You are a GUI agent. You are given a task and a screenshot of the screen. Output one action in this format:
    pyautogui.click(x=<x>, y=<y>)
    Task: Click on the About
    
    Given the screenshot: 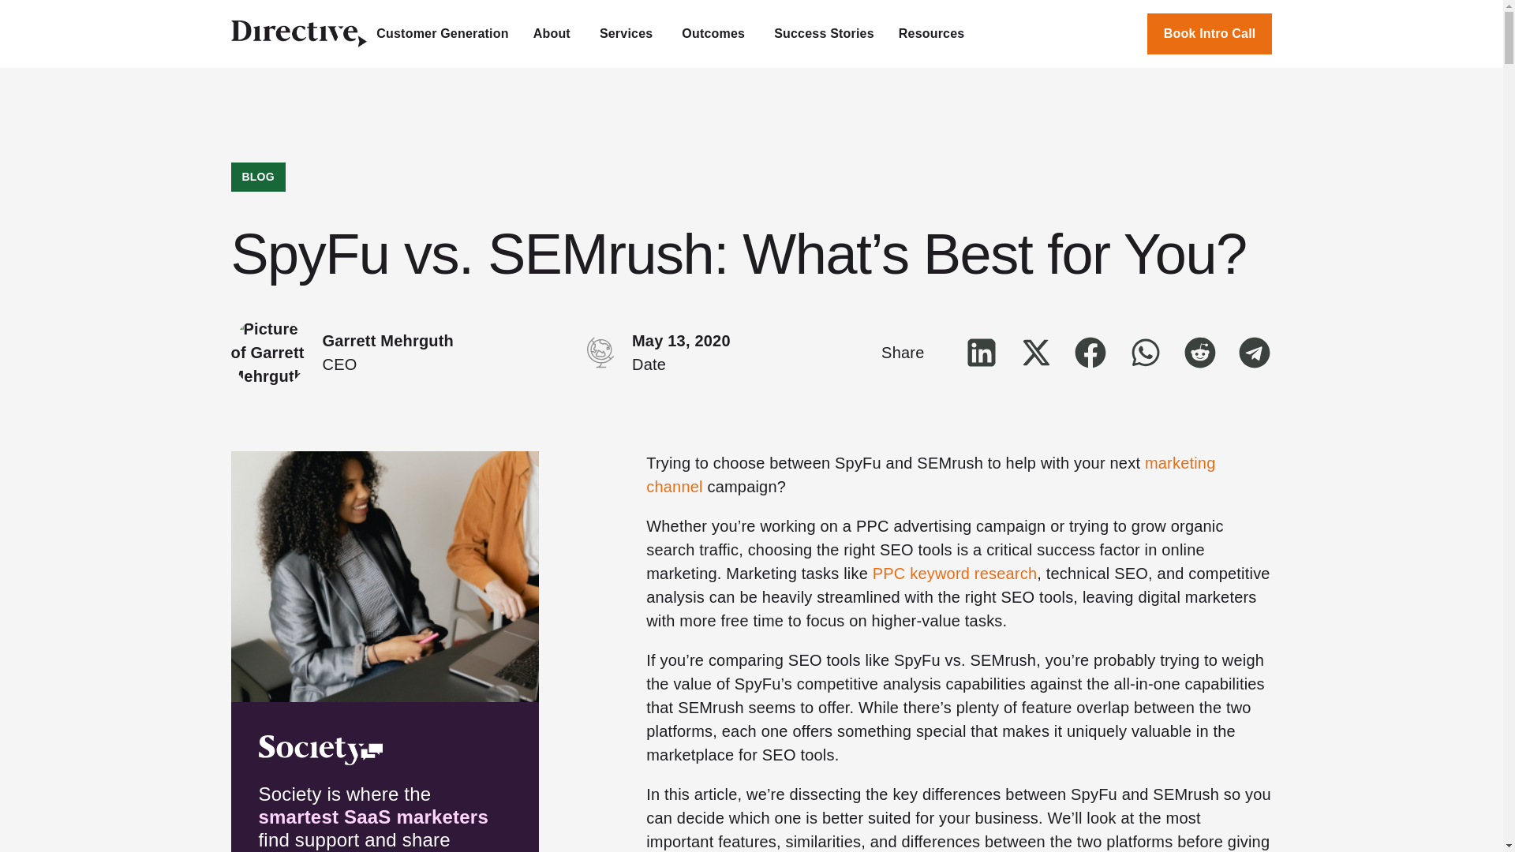 What is the action you would take?
    pyautogui.click(x=554, y=33)
    